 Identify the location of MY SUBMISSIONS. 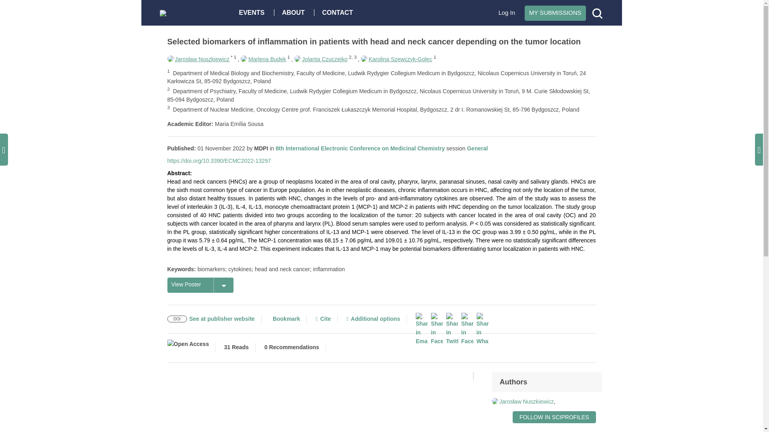
(555, 13).